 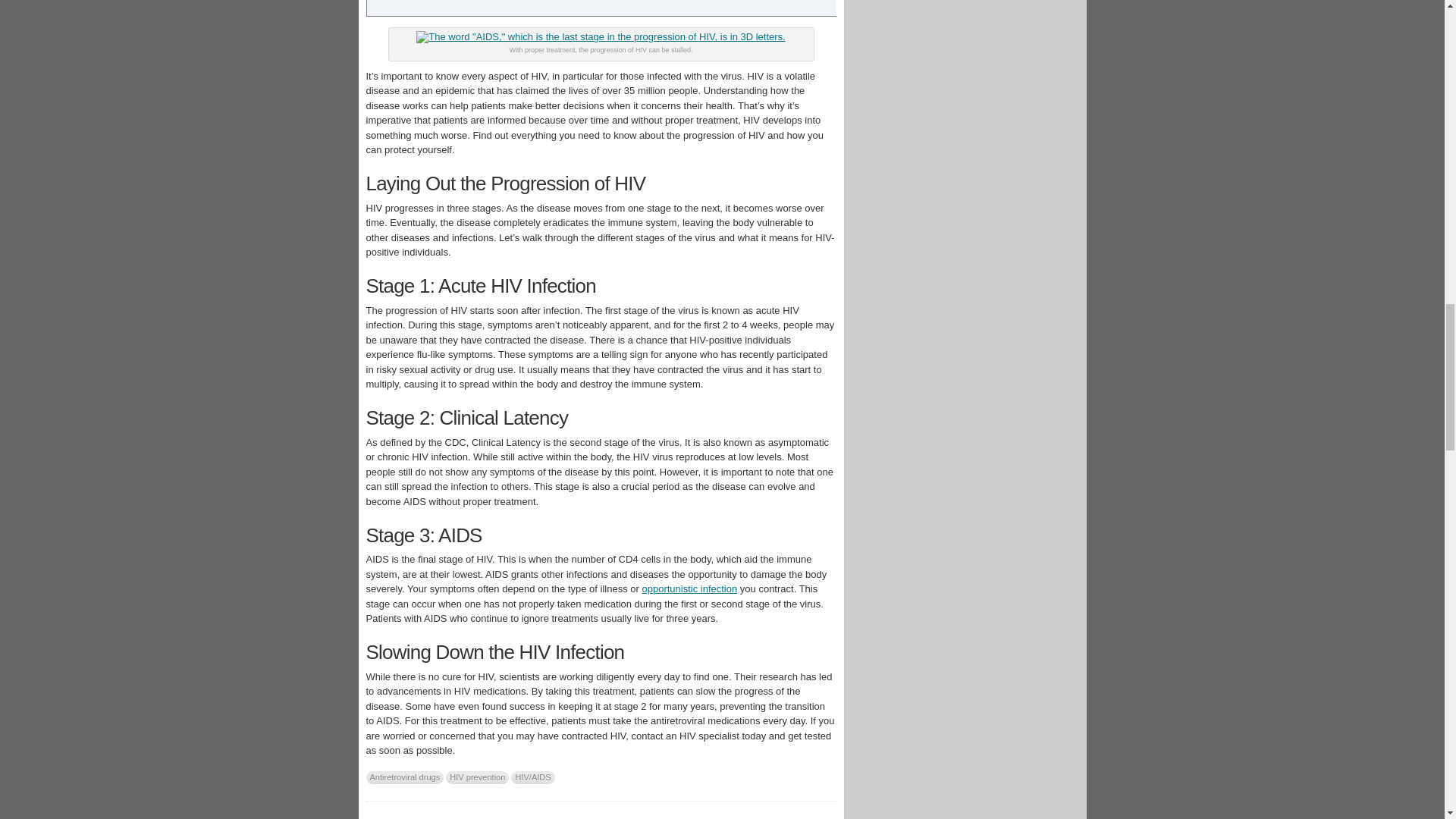 I want to click on Opportunistic Infections, so click(x=689, y=588).